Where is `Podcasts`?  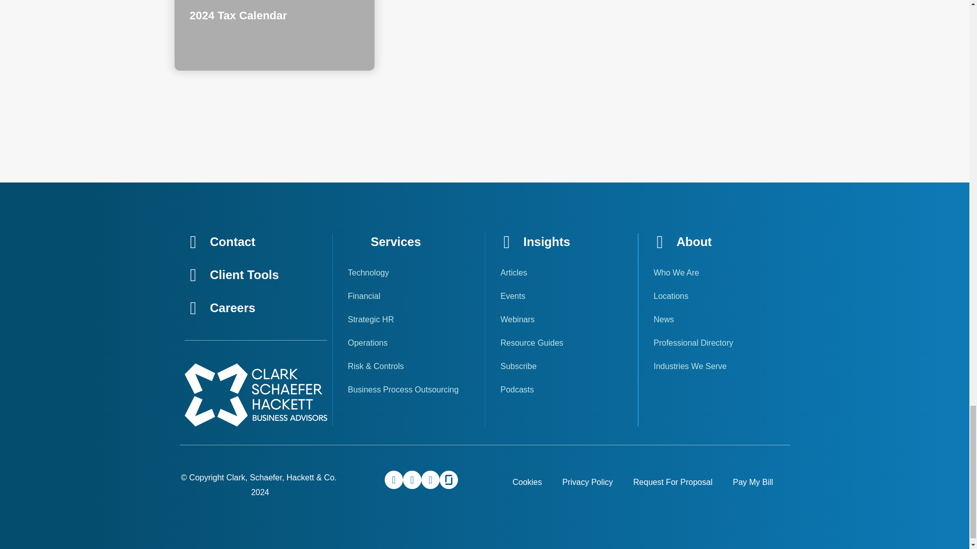
Podcasts is located at coordinates (561, 389).